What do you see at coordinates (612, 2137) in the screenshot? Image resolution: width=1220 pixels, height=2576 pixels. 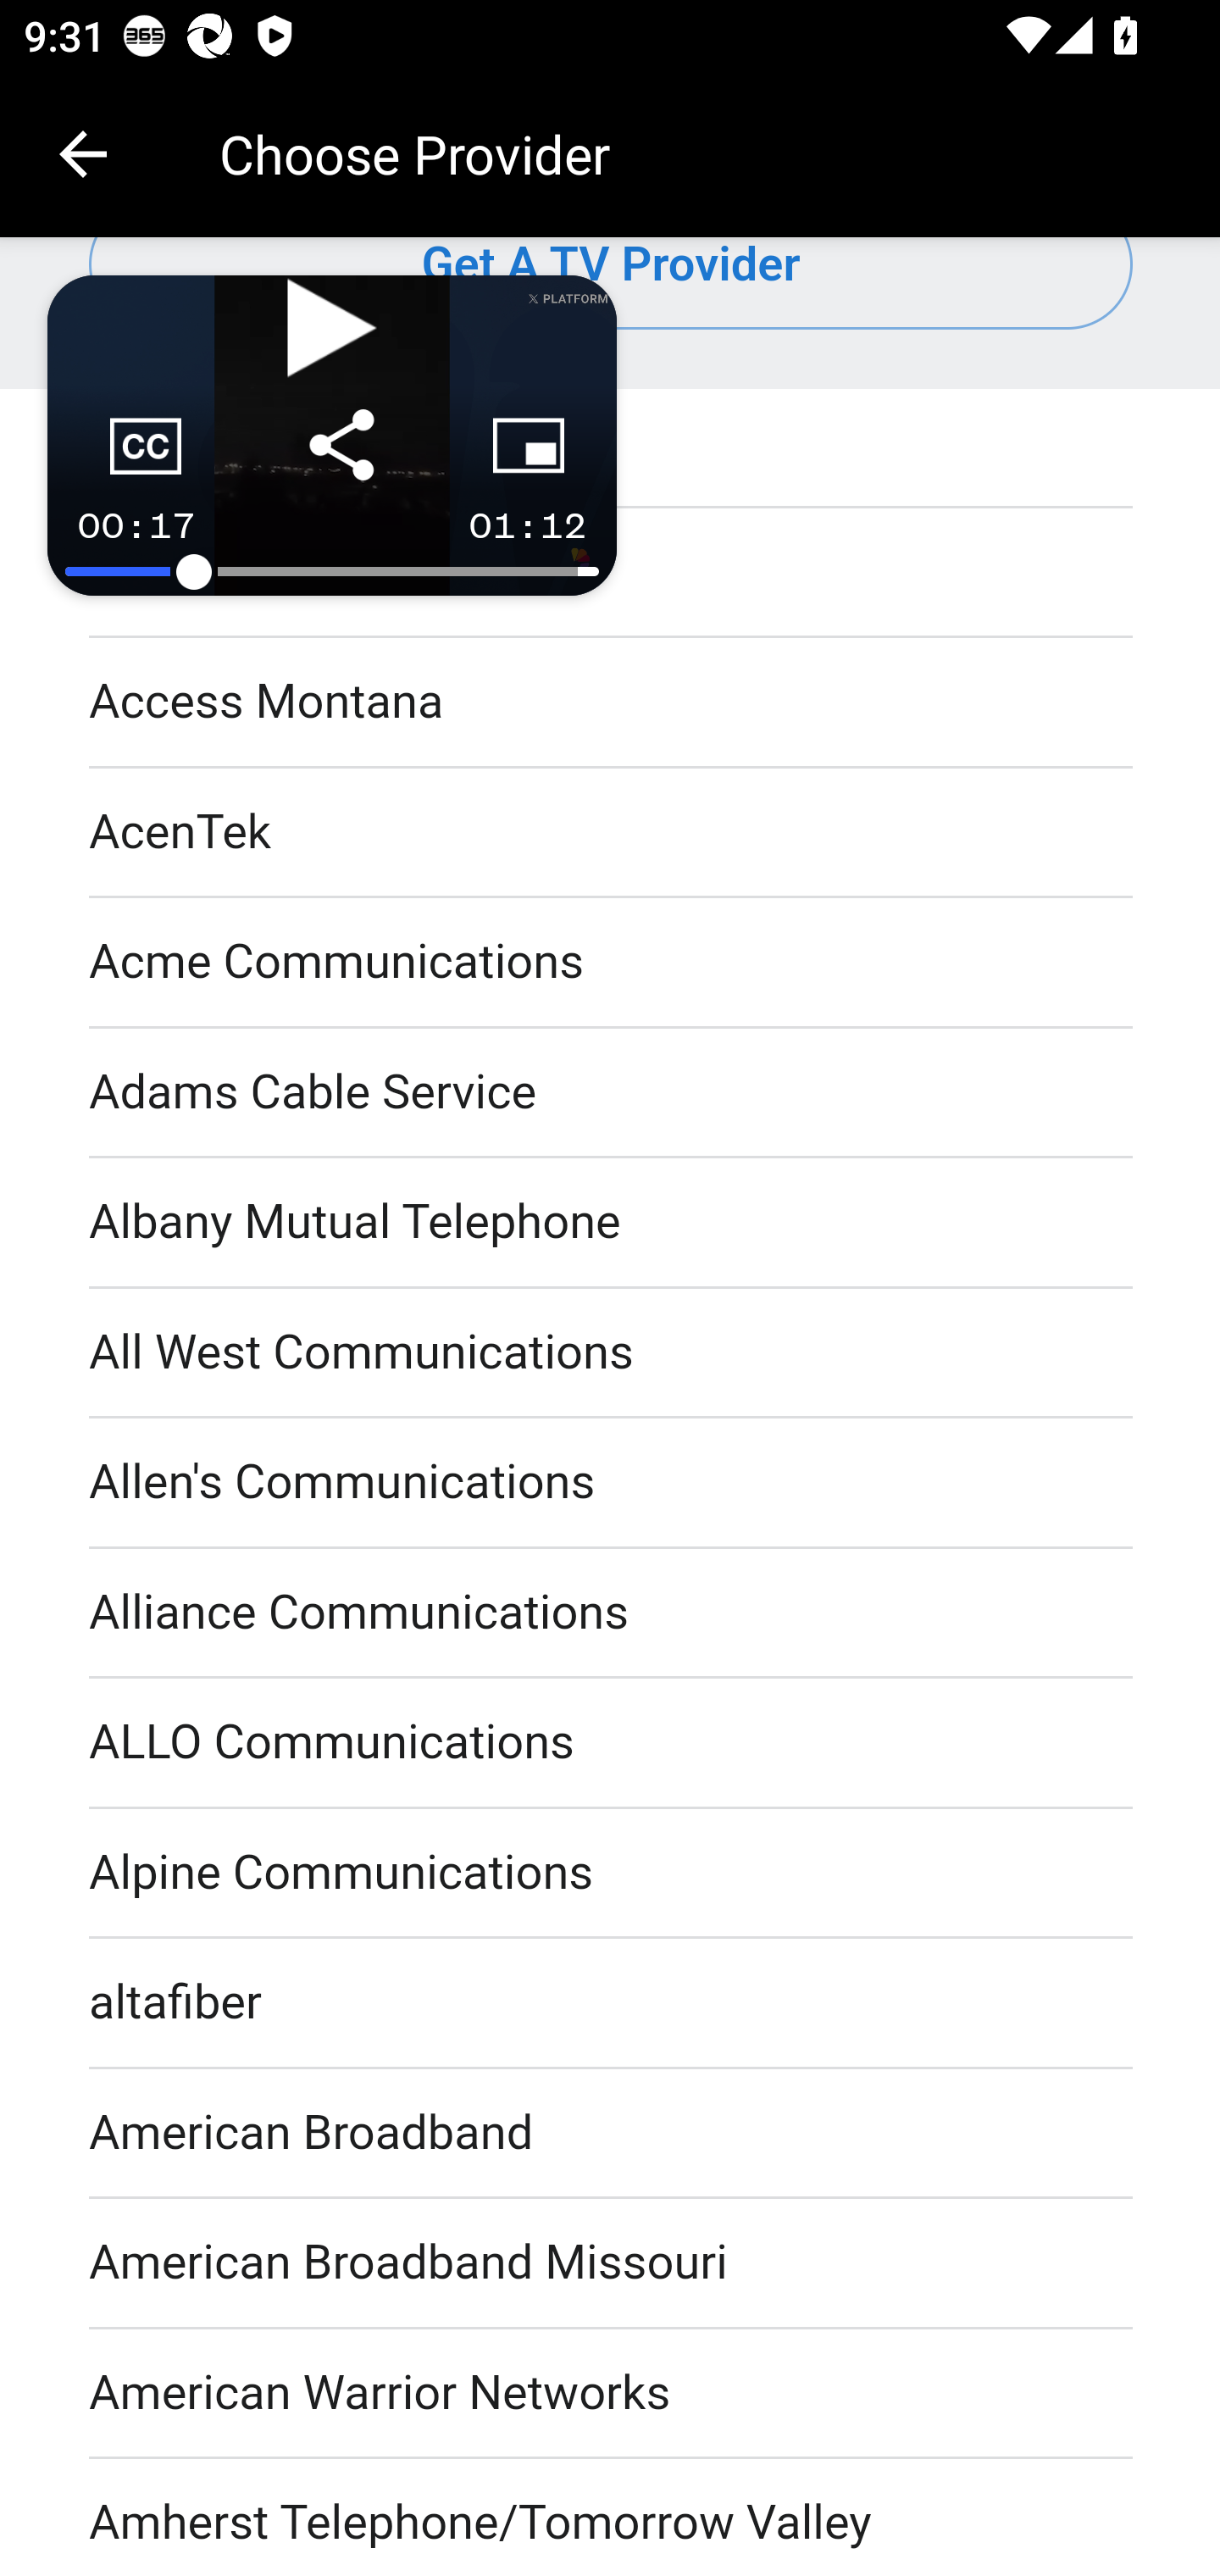 I see `American Broadband` at bounding box center [612, 2137].